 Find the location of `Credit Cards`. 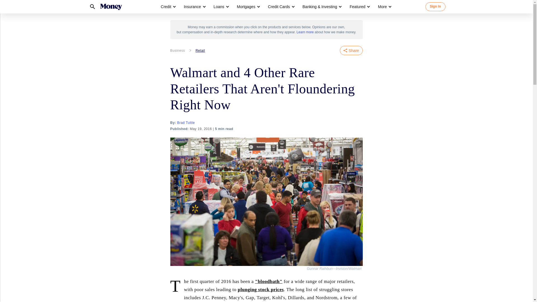

Credit Cards is located at coordinates (281, 7).